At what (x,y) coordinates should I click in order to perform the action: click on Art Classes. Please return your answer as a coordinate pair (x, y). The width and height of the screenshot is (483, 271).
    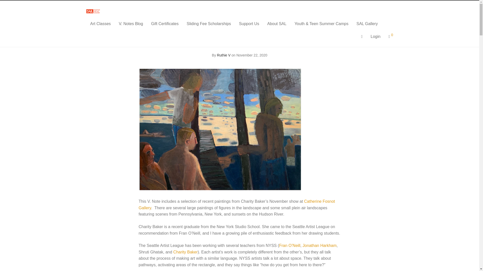
    Looking at the image, I should click on (100, 24).